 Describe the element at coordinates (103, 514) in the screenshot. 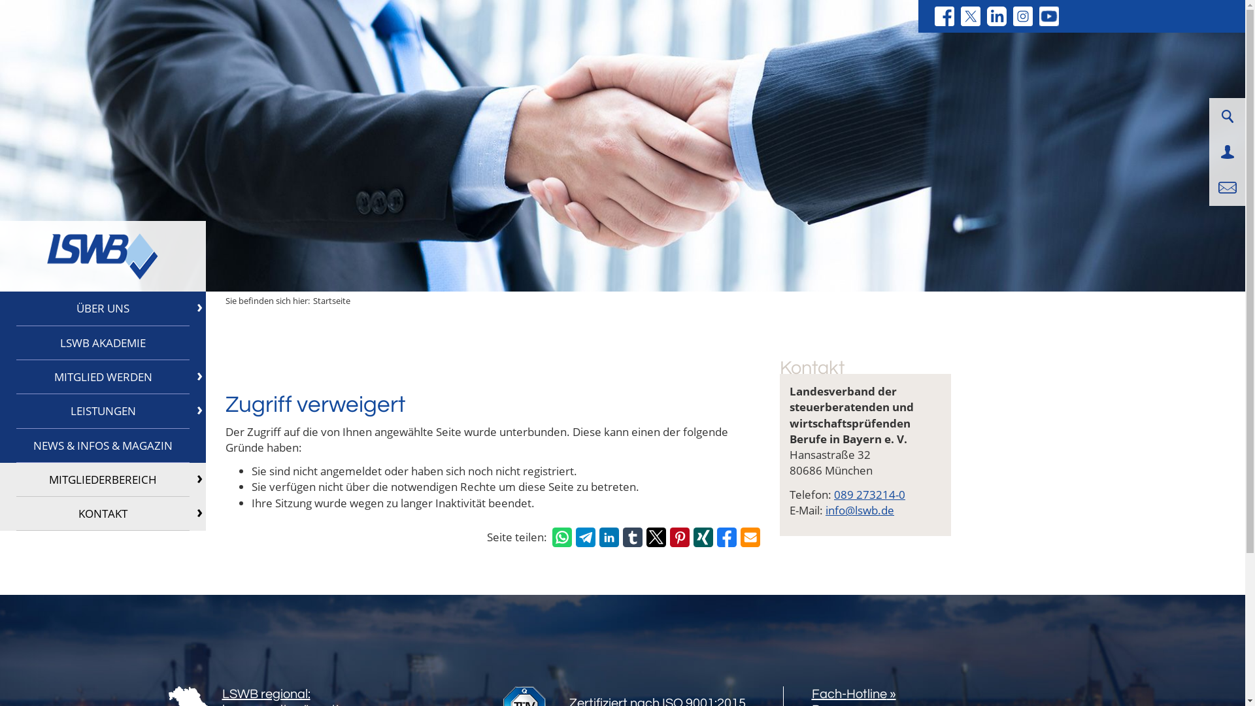

I see `KONTAKT` at that location.